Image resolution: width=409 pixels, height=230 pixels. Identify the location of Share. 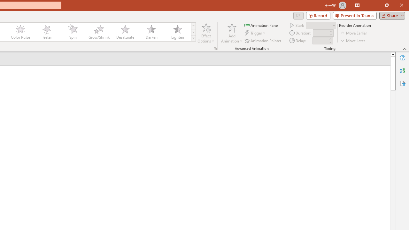
(391, 15).